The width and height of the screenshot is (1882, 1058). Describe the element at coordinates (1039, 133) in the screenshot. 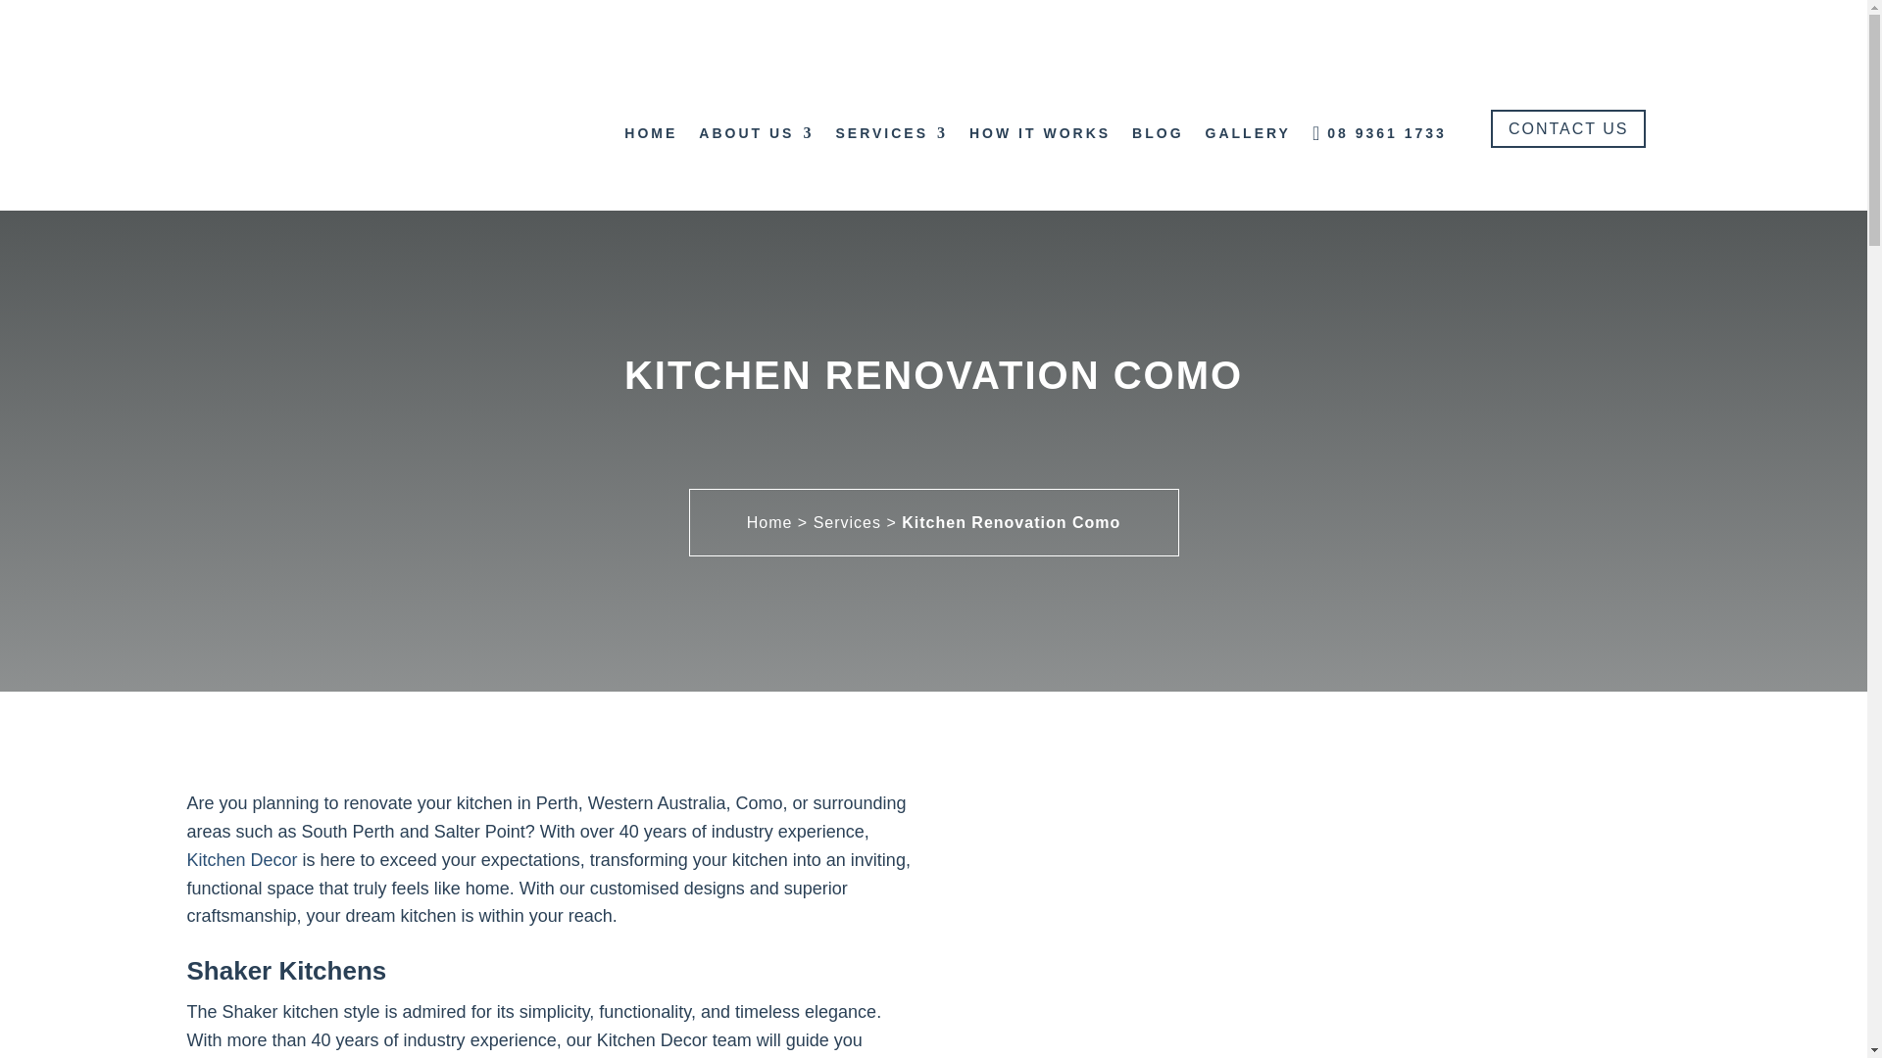

I see `HOW IT WORKS` at that location.